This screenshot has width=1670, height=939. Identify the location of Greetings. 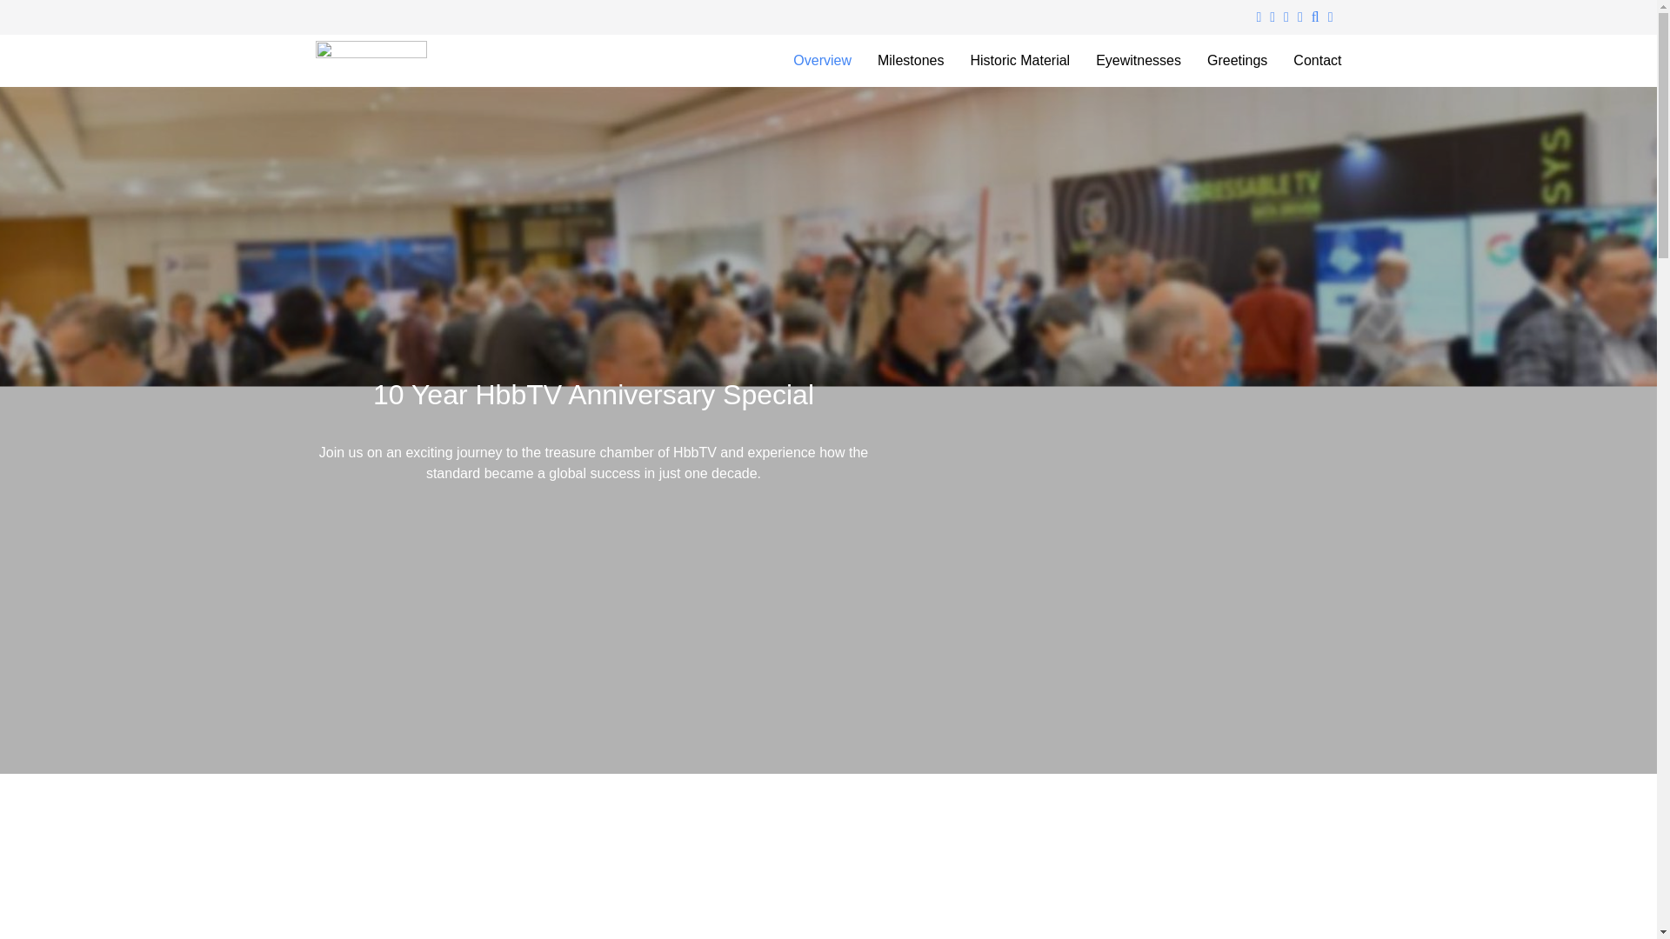
(1237, 61).